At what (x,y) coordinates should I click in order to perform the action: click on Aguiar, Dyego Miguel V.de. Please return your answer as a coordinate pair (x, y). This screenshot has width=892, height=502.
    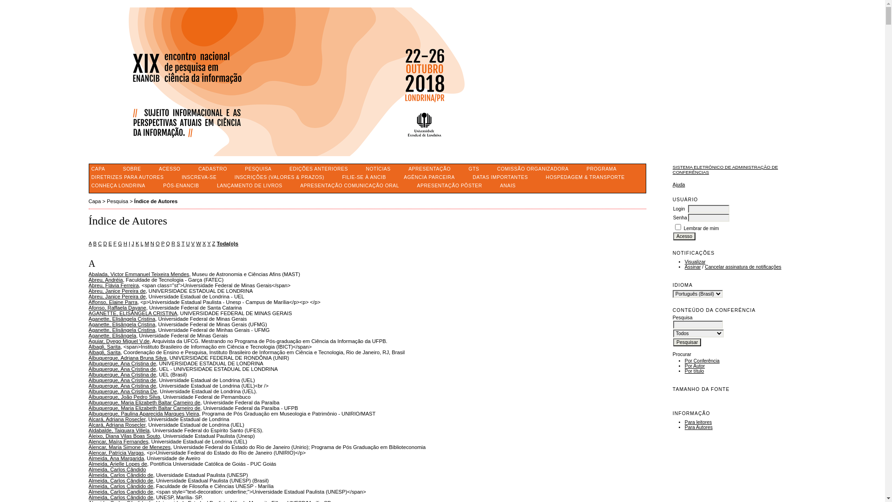
    Looking at the image, I should click on (119, 341).